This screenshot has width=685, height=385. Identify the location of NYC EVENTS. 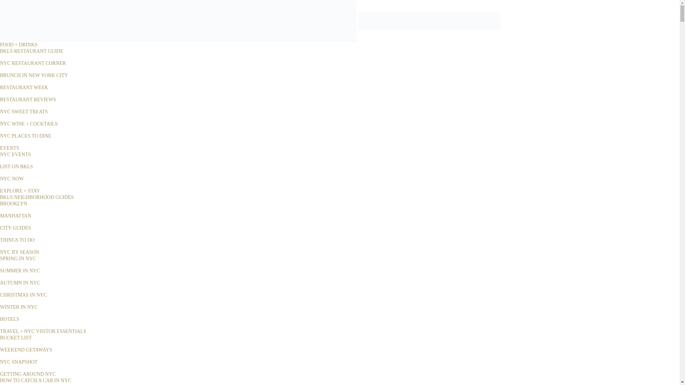
(15, 154).